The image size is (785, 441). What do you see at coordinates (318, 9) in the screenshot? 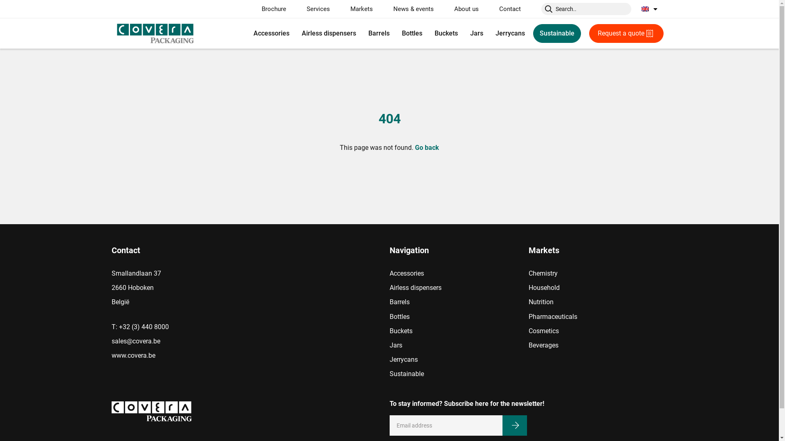
I see `Services` at bounding box center [318, 9].